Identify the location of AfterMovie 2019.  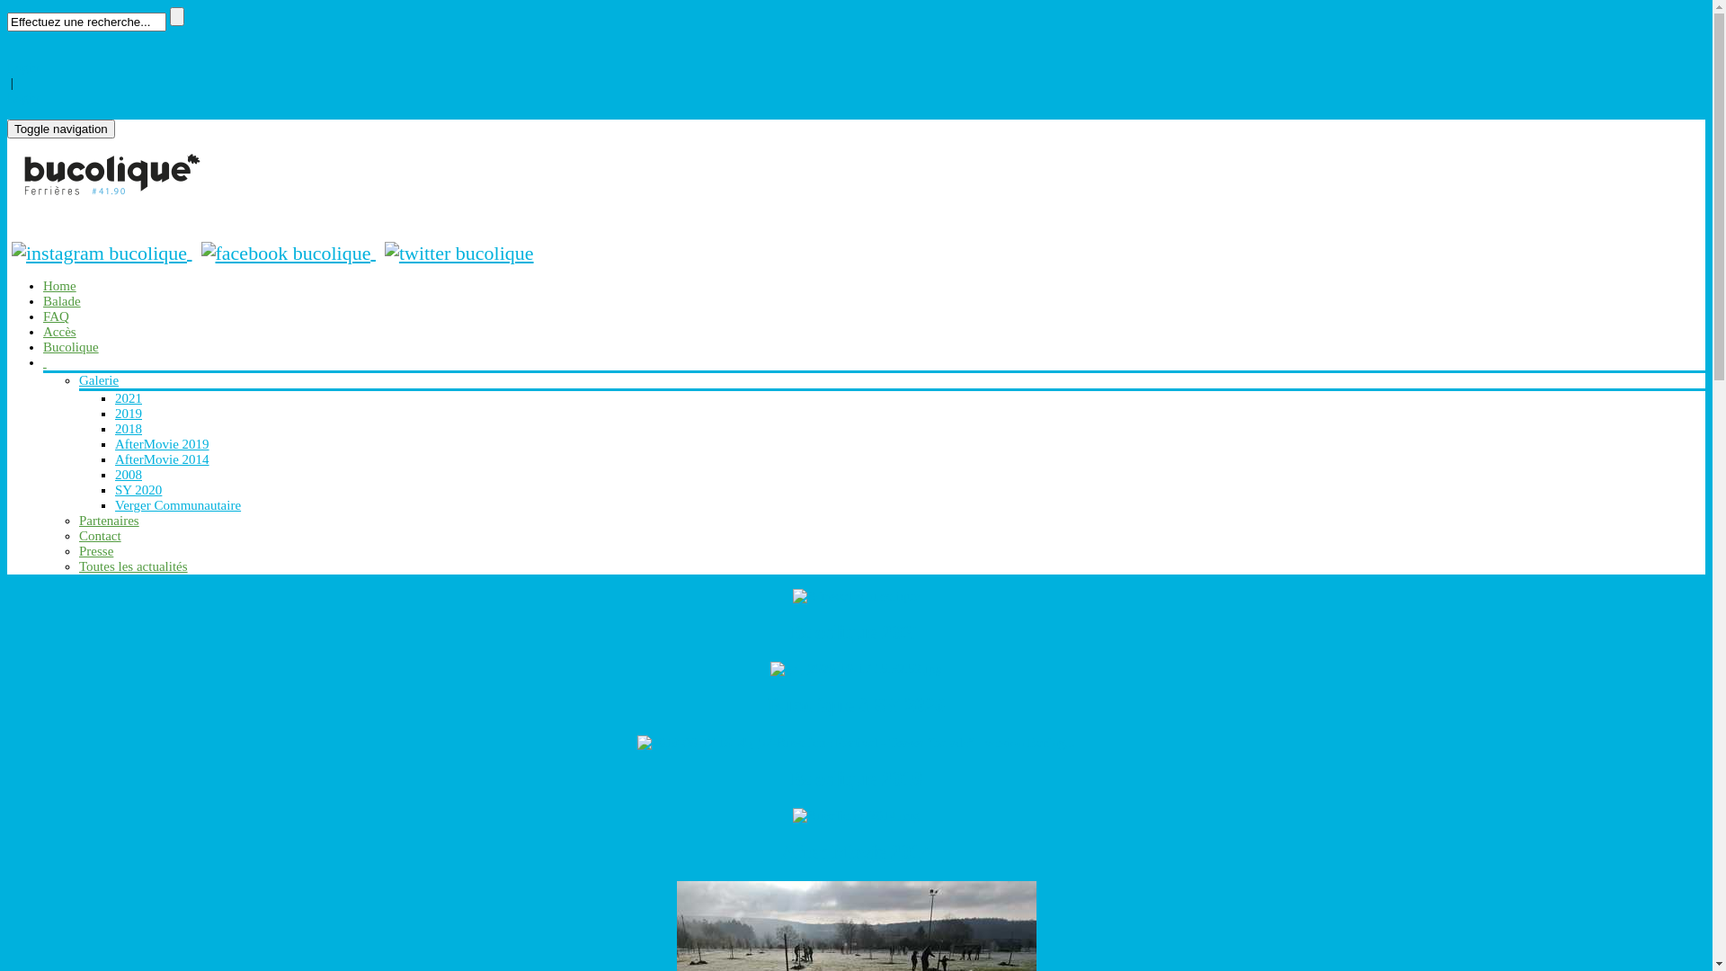
(162, 444).